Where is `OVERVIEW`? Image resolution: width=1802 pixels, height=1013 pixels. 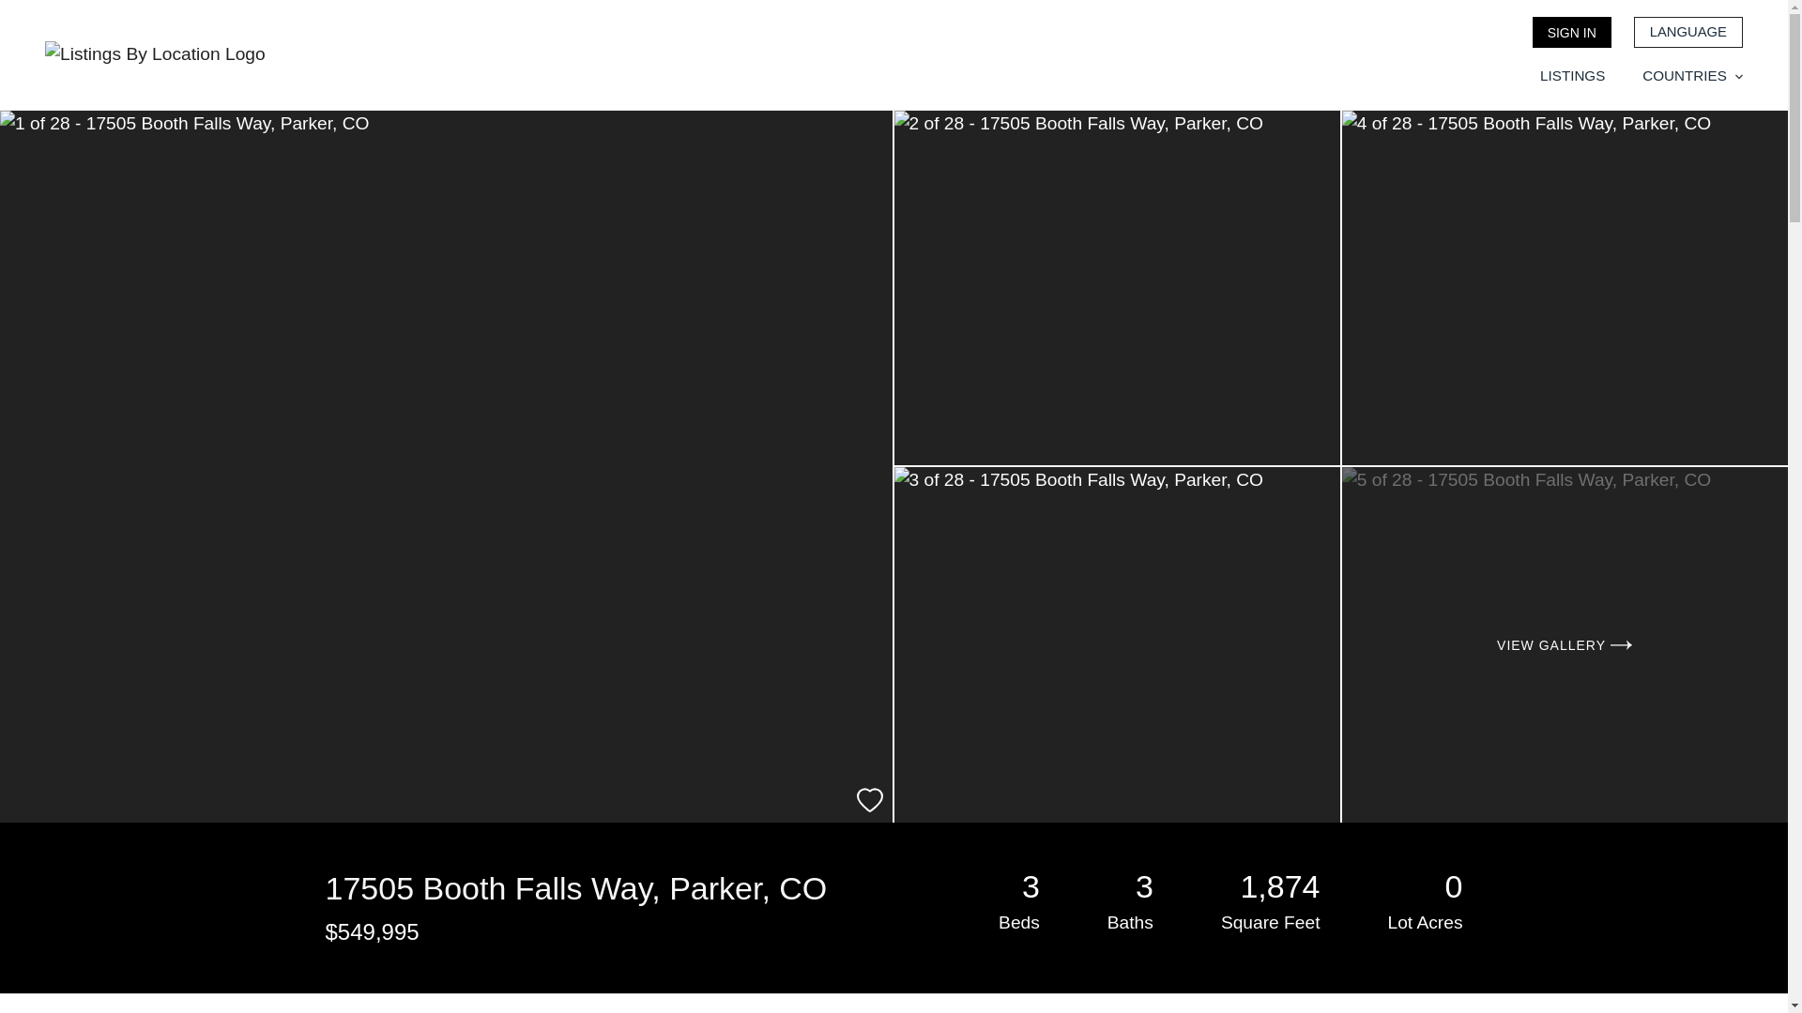 OVERVIEW is located at coordinates (360, 1004).